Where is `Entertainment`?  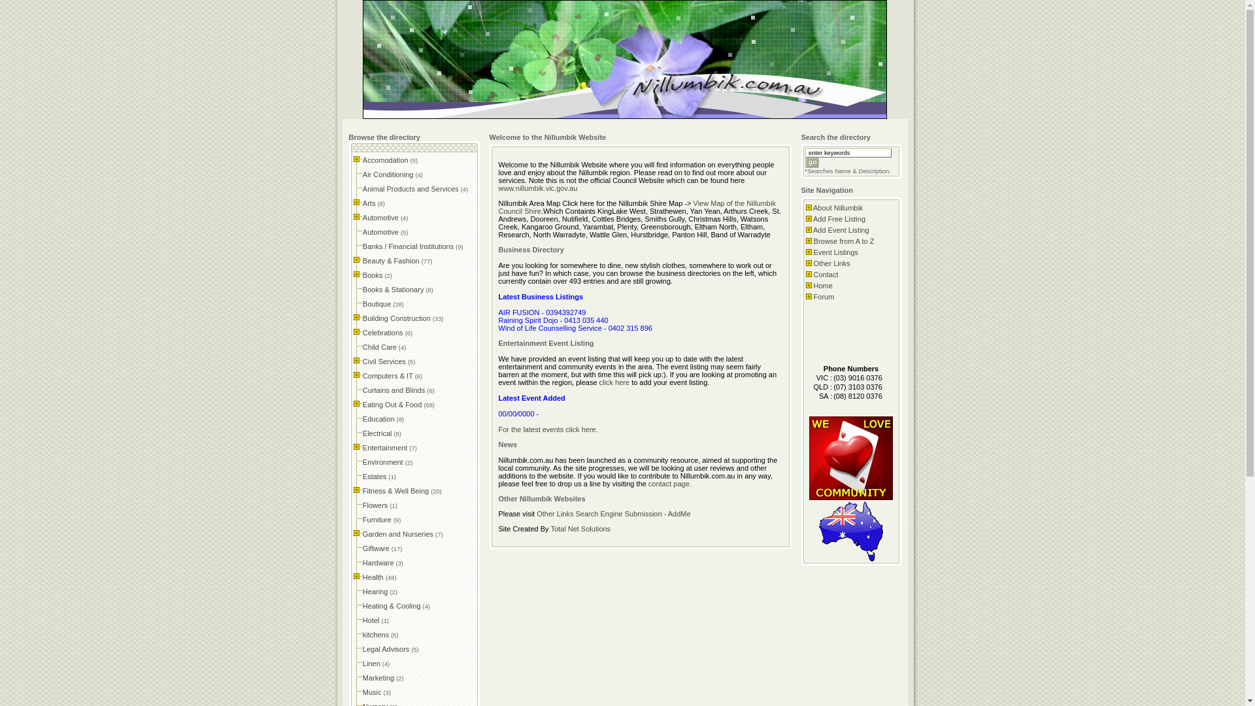
Entertainment is located at coordinates (386, 448).